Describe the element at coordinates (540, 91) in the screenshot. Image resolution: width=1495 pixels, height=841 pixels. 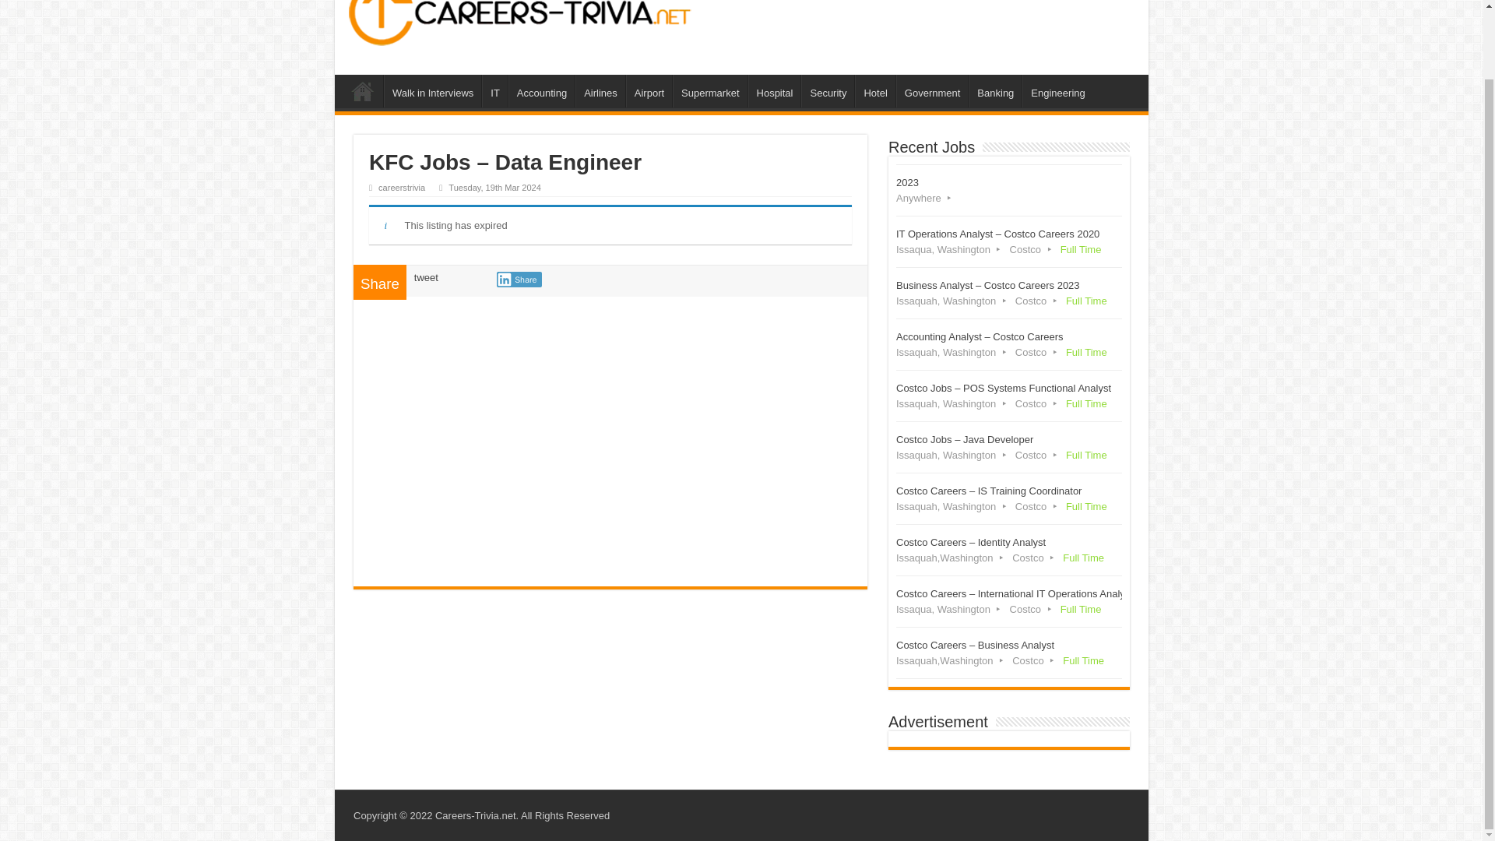
I see `Accounting` at that location.